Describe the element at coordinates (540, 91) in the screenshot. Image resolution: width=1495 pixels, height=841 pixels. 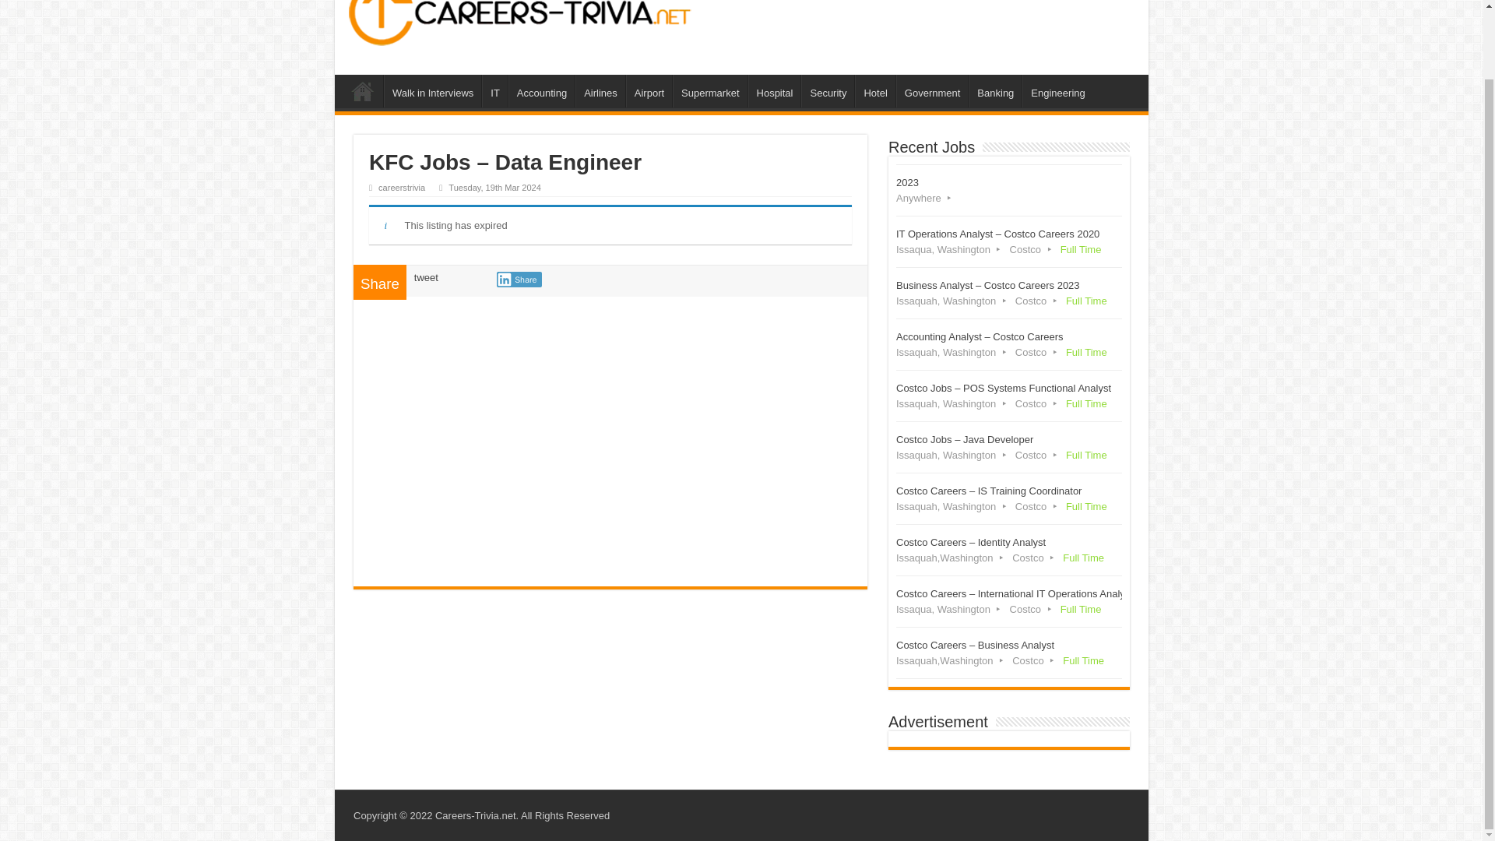
I see `Accounting` at that location.